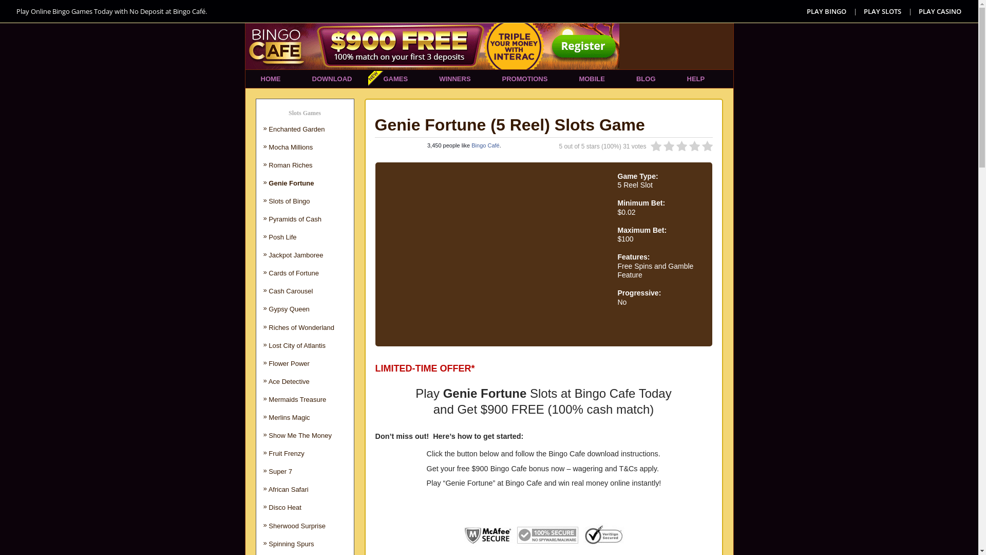 This screenshot has width=986, height=555. I want to click on Super 7, so click(280, 472).